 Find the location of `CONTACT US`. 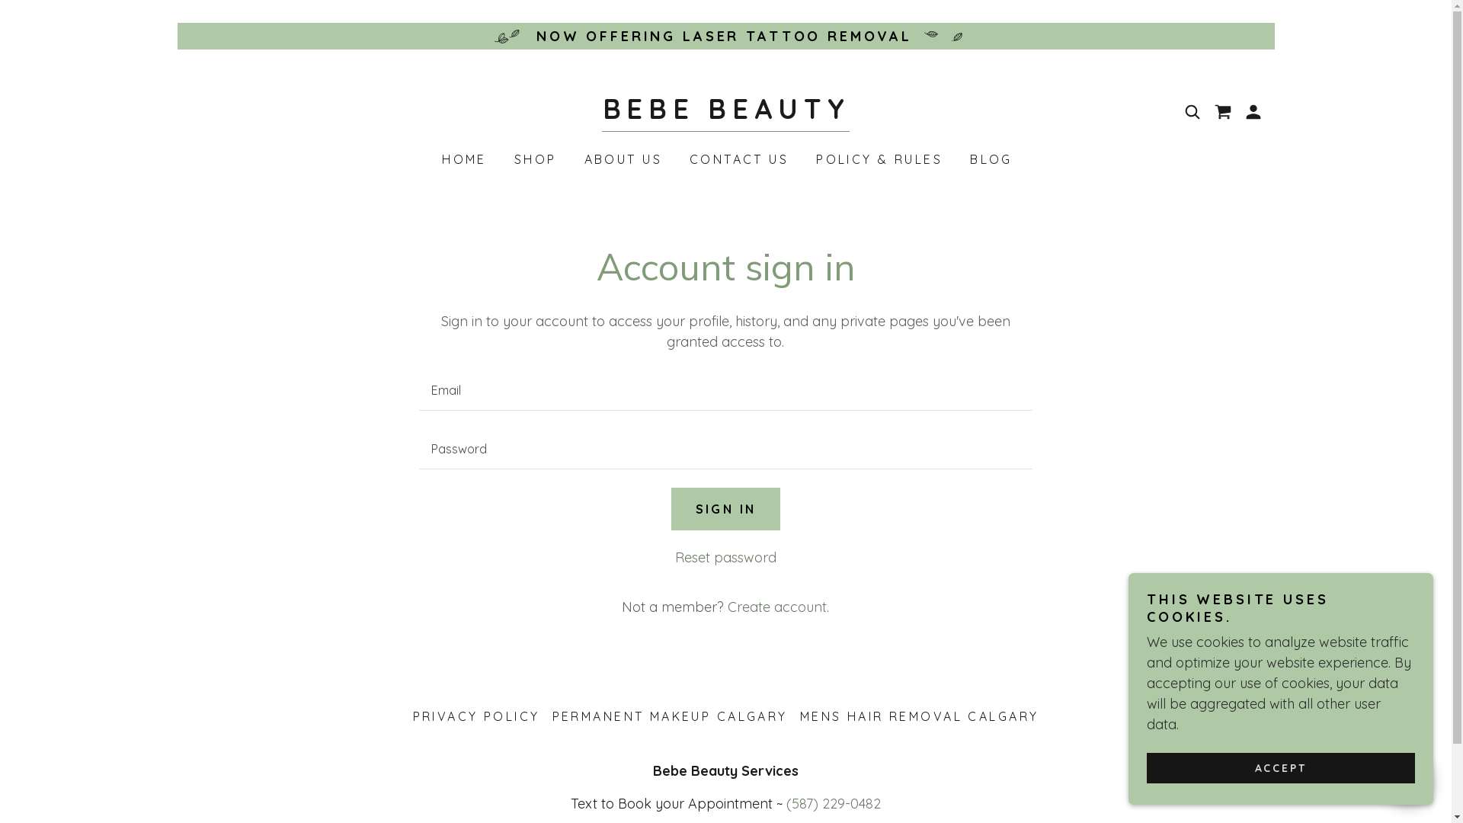

CONTACT US is located at coordinates (738, 159).